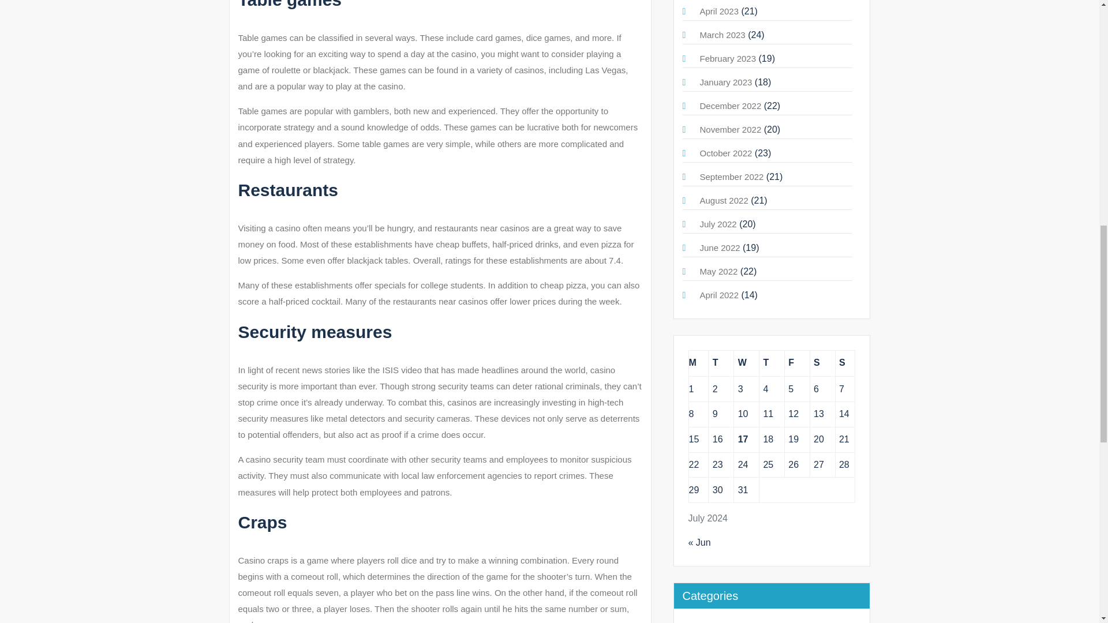 The image size is (1108, 623). What do you see at coordinates (721, 363) in the screenshot?
I see `Tuesday` at bounding box center [721, 363].